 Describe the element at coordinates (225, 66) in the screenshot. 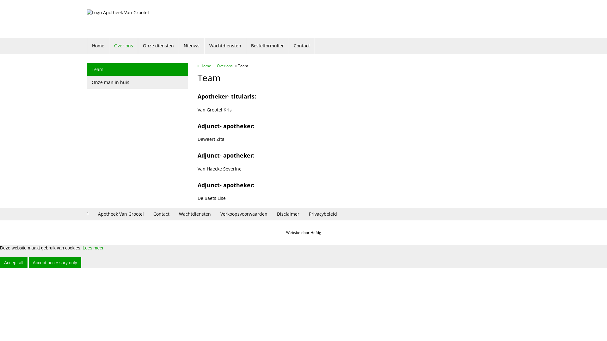

I see `Over ons` at that location.